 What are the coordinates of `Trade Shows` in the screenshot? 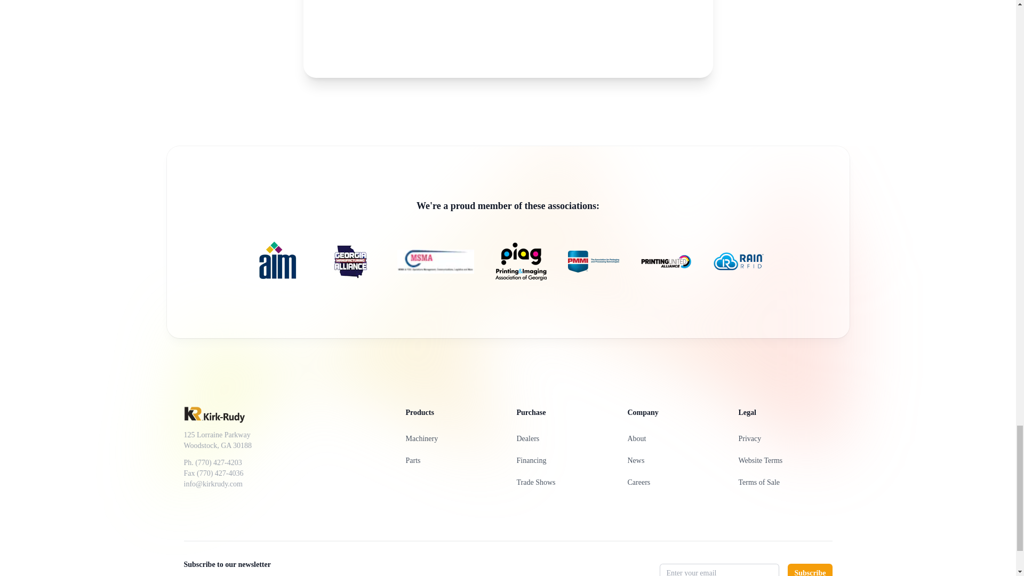 It's located at (535, 482).